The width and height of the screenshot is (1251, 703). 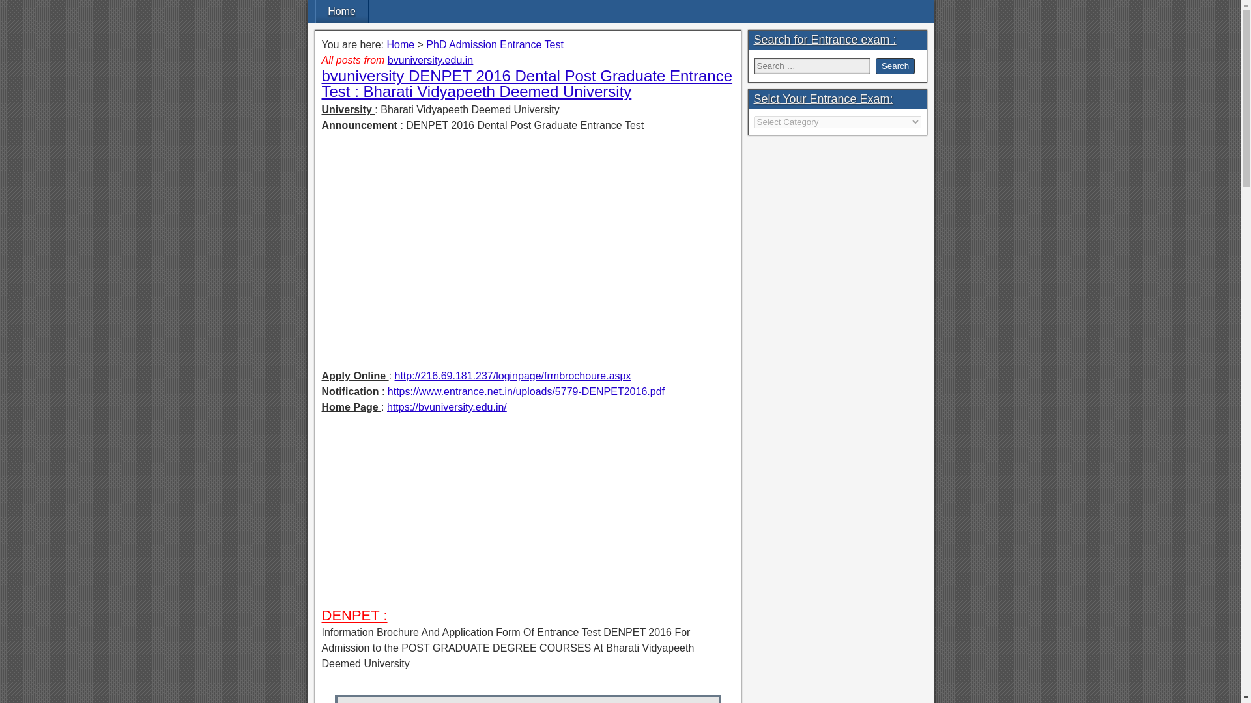 I want to click on Home, so click(x=400, y=44).